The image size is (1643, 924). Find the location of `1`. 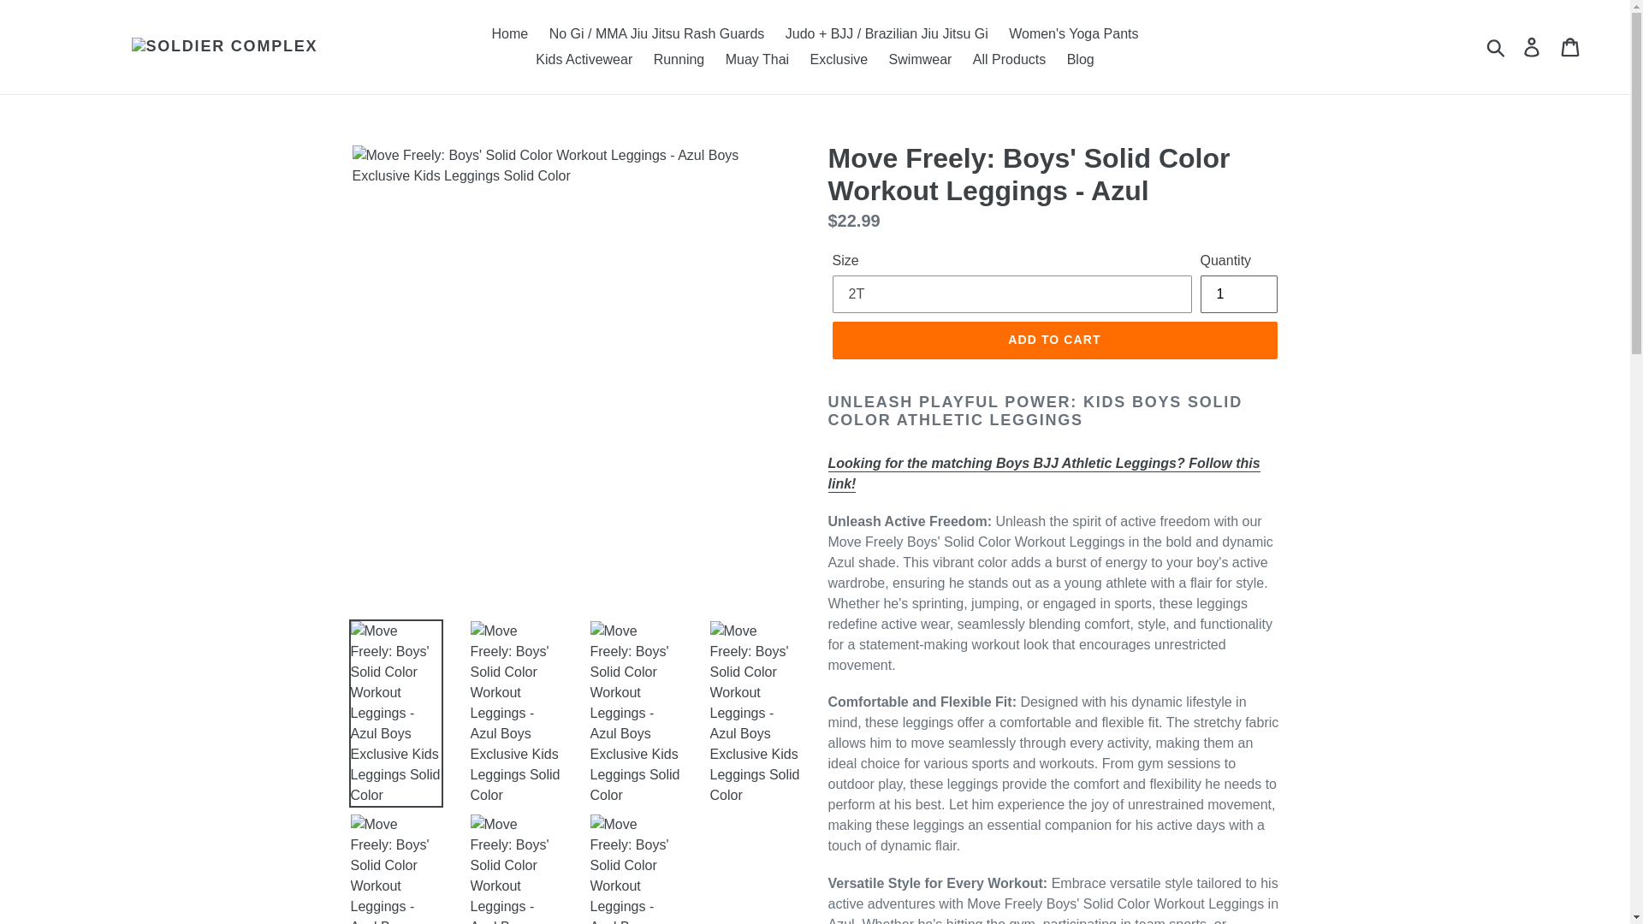

1 is located at coordinates (1237, 294).